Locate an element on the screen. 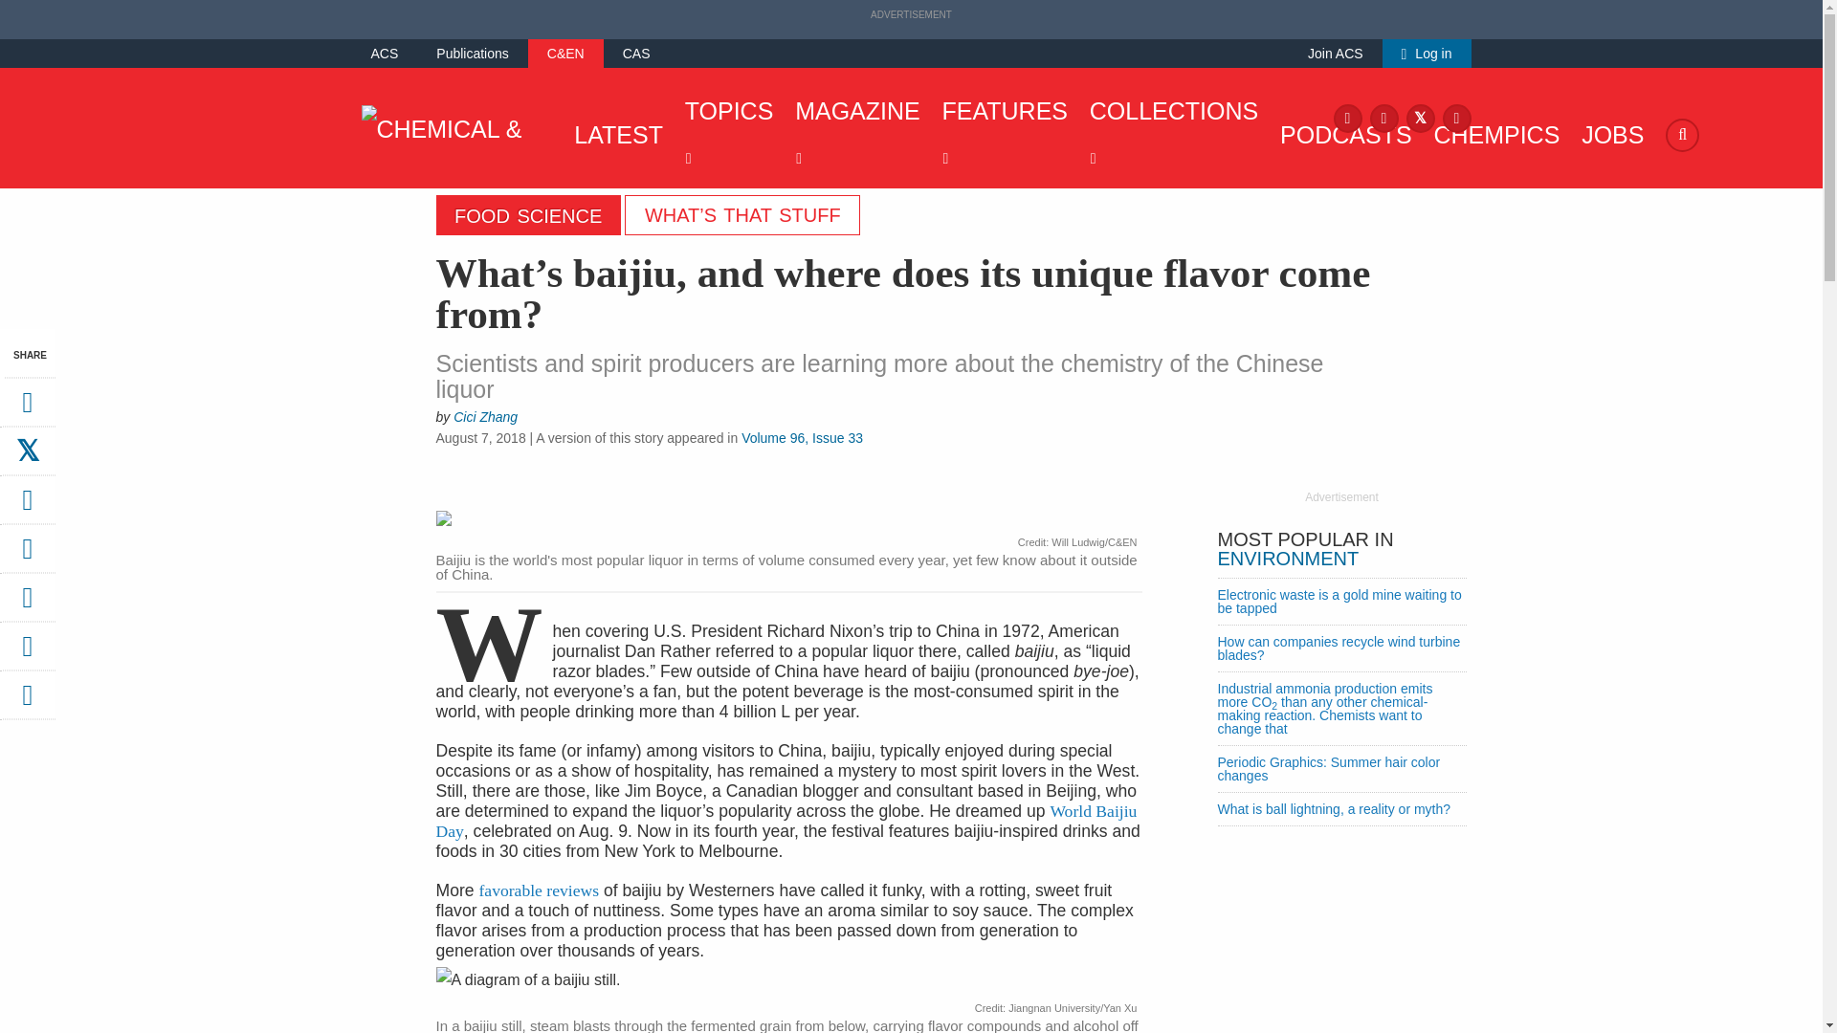  CAS is located at coordinates (635, 53).